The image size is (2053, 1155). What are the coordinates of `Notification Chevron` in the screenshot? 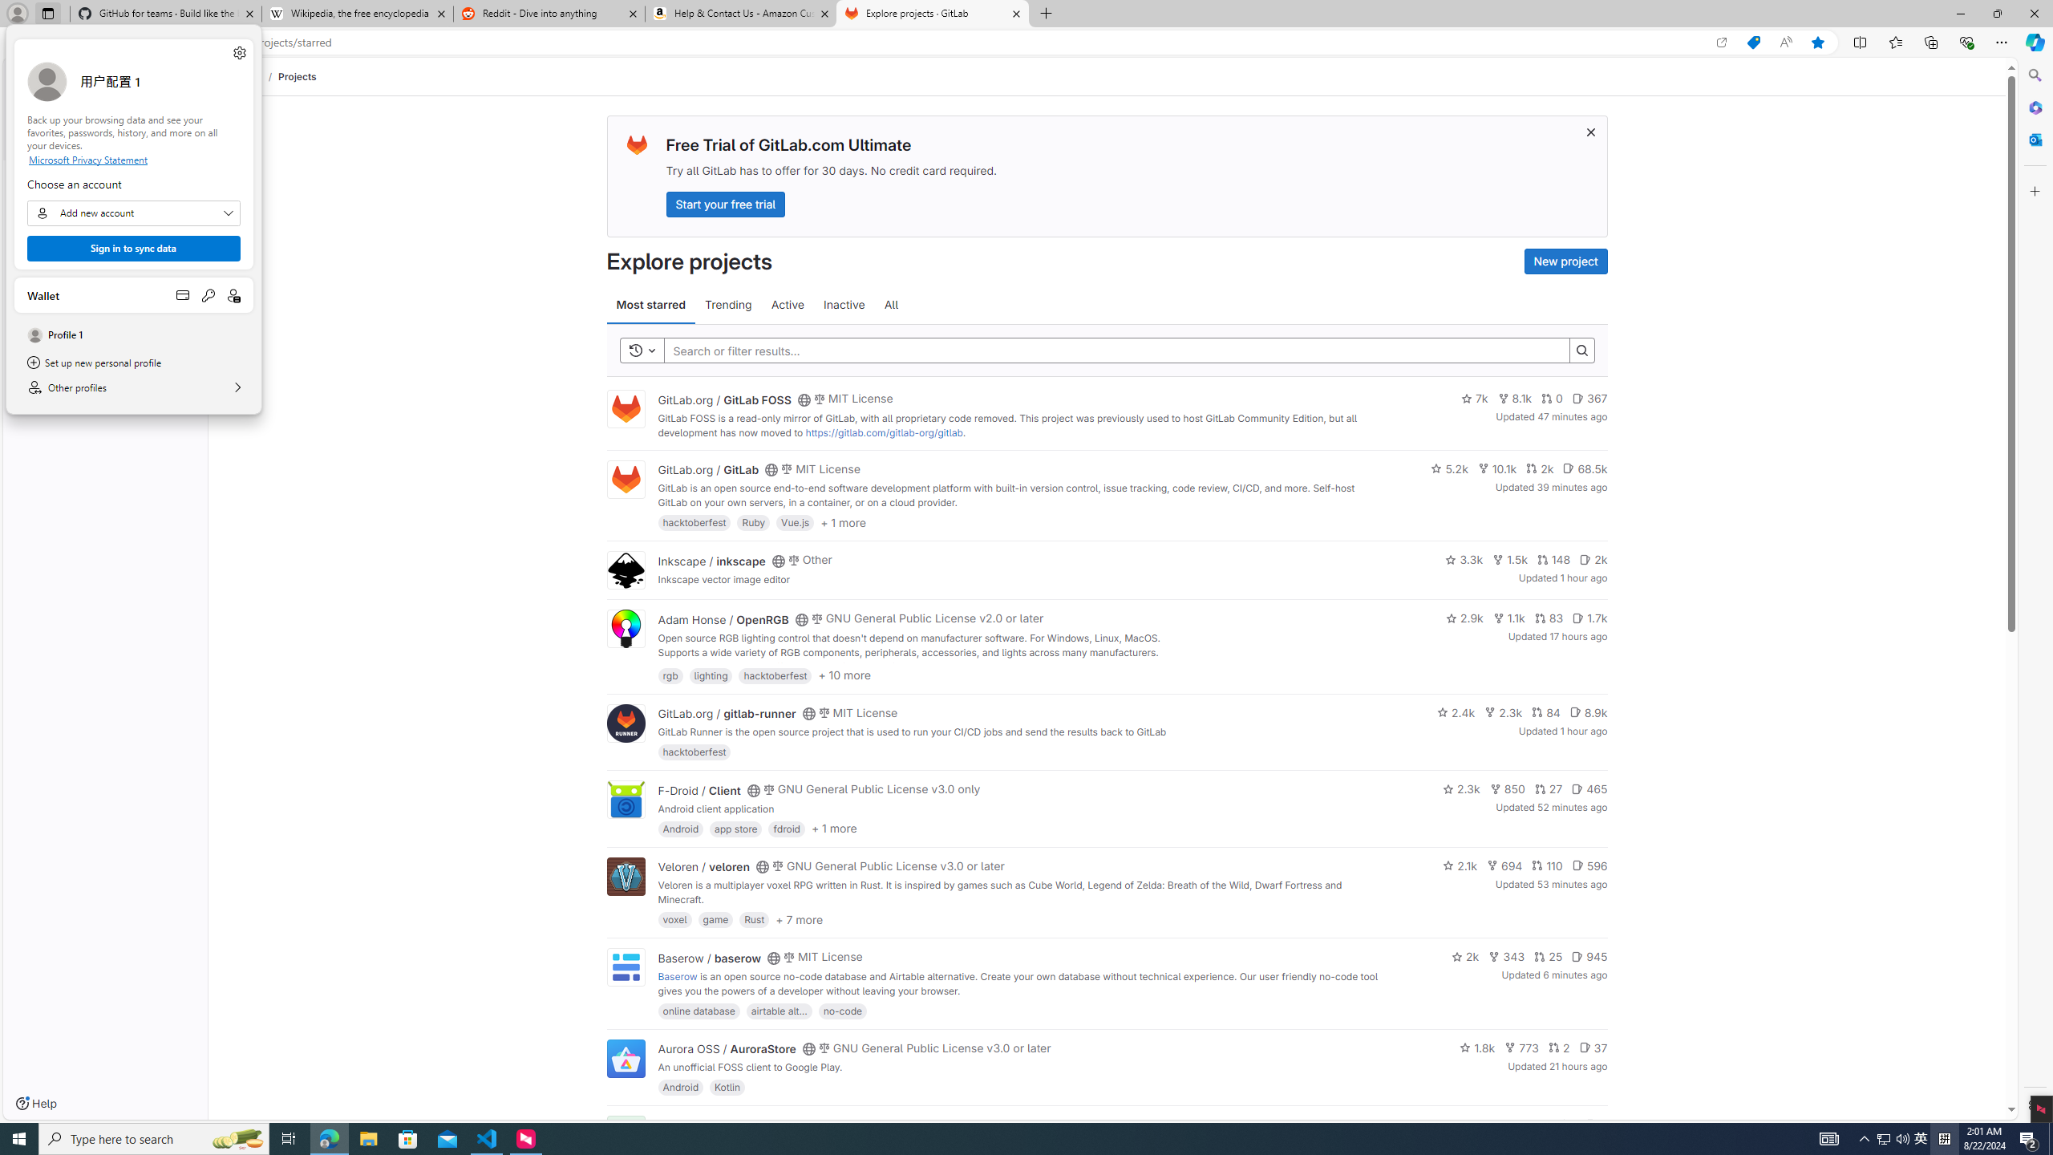 It's located at (2029, 1139).